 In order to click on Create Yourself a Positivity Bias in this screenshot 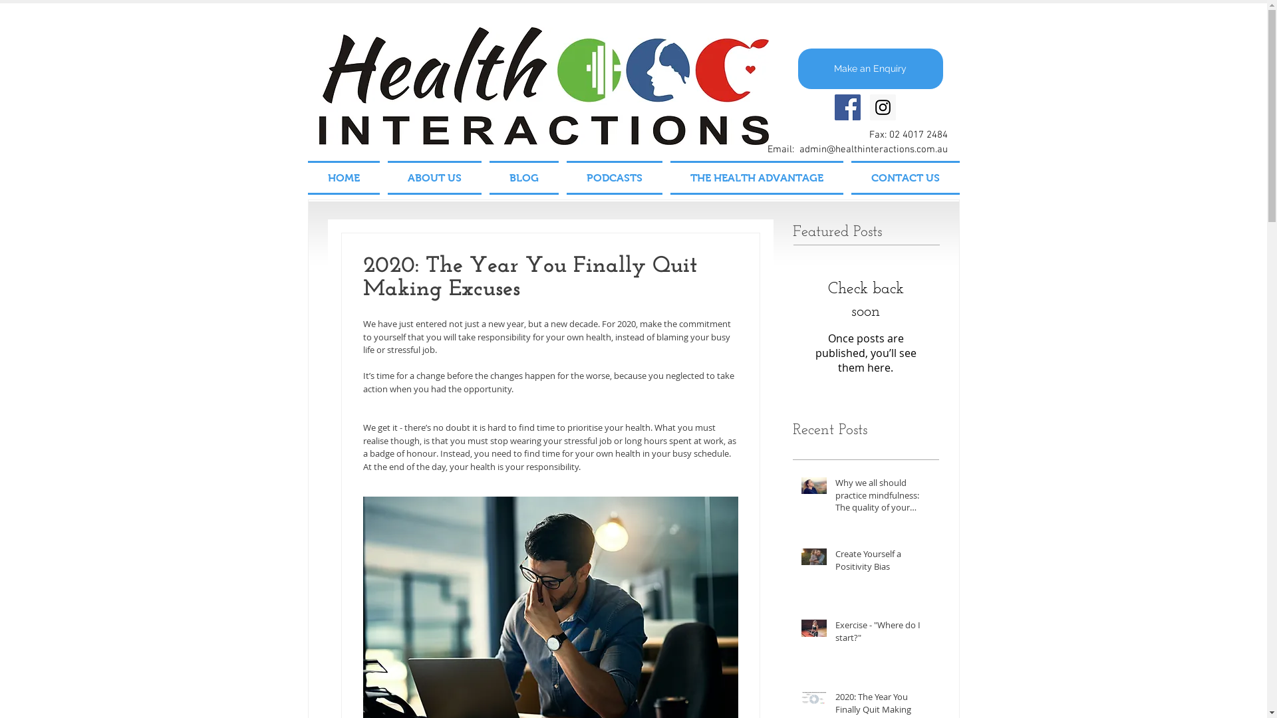, I will do `click(883, 562)`.